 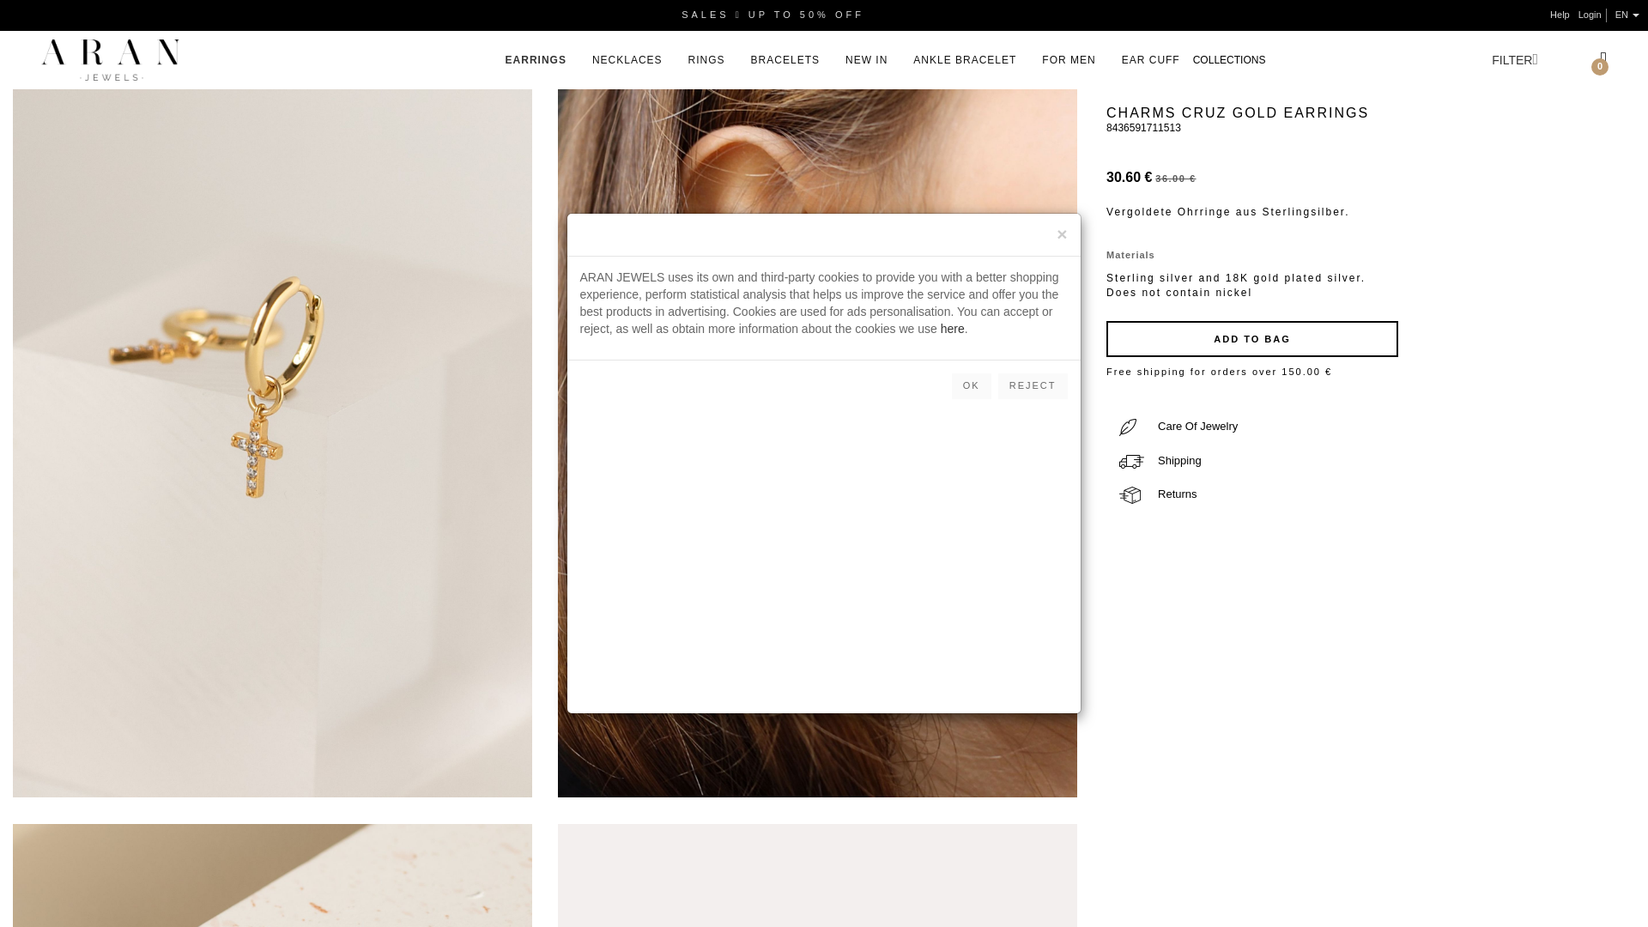 I want to click on BRACELETS, so click(x=785, y=60).